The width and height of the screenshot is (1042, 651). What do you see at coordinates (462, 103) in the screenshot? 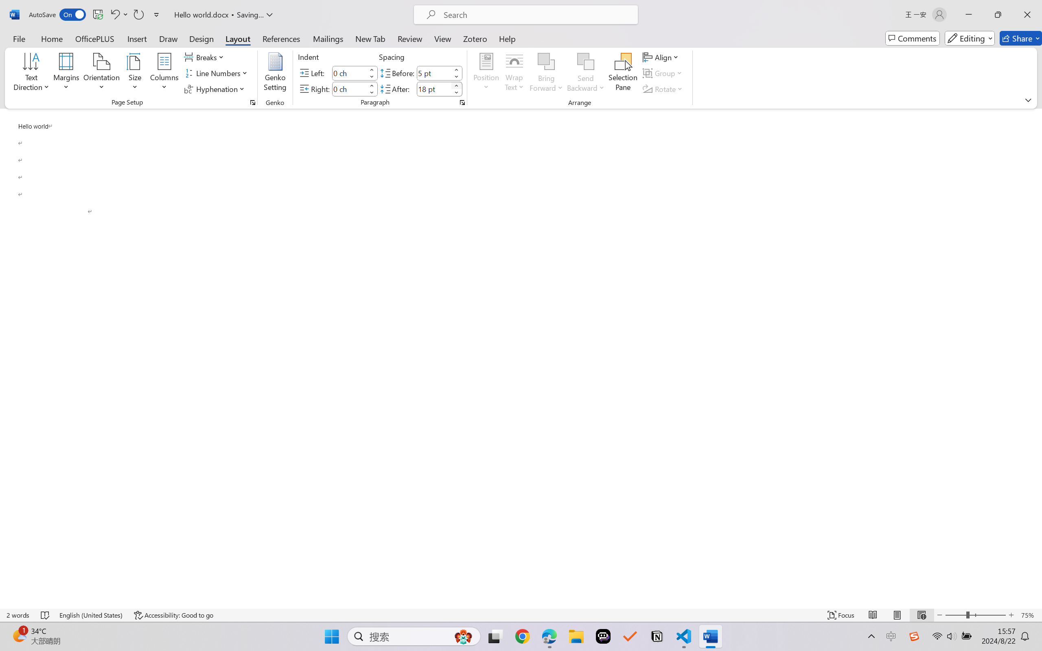
I see `Paragraph...` at bounding box center [462, 103].